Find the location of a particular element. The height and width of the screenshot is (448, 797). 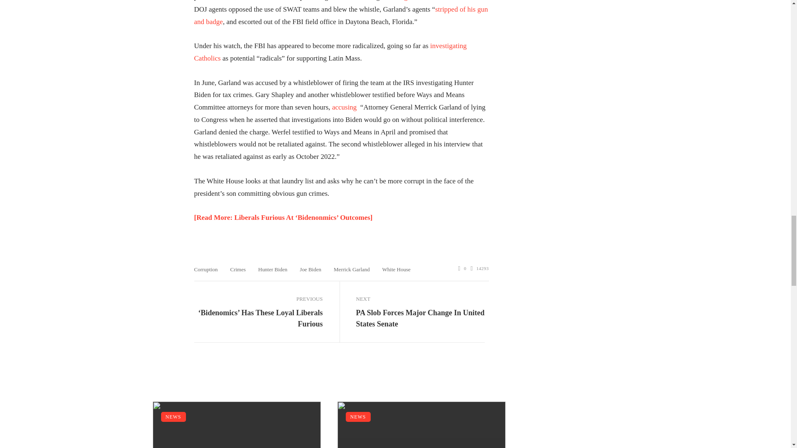

Merrick Garland is located at coordinates (352, 269).